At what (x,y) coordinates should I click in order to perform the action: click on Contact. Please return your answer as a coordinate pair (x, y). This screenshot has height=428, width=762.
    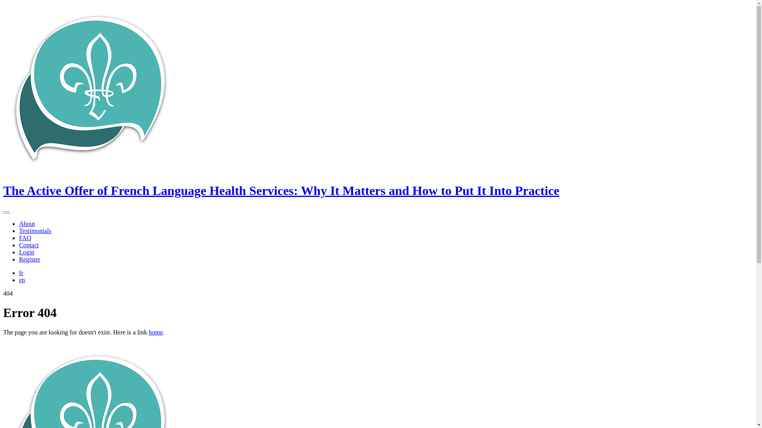
    Looking at the image, I should click on (29, 245).